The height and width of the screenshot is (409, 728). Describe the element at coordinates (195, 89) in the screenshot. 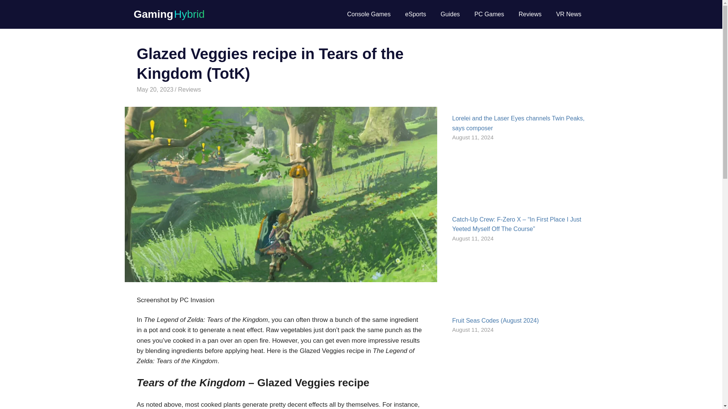

I see `GamingHybrid` at that location.